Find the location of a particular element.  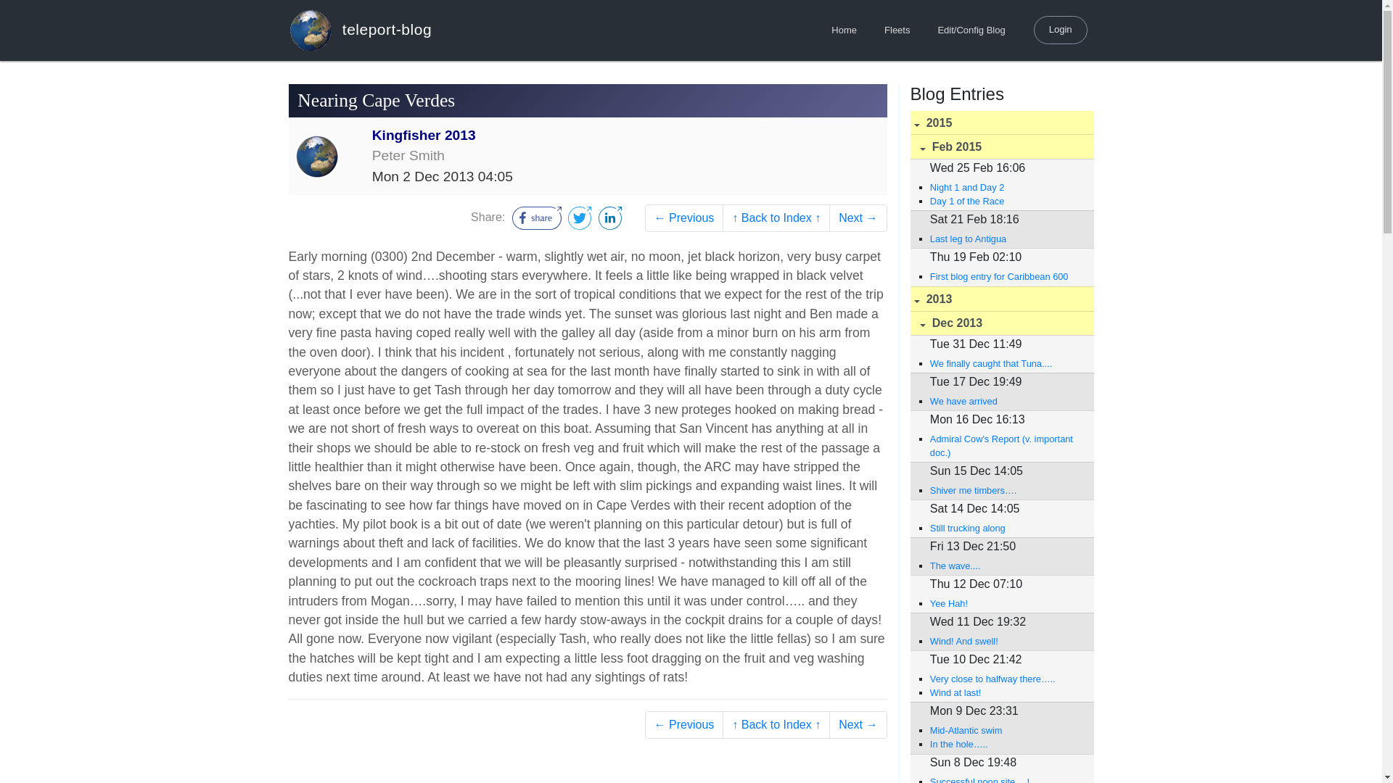

Dec 2013 is located at coordinates (1001, 323).